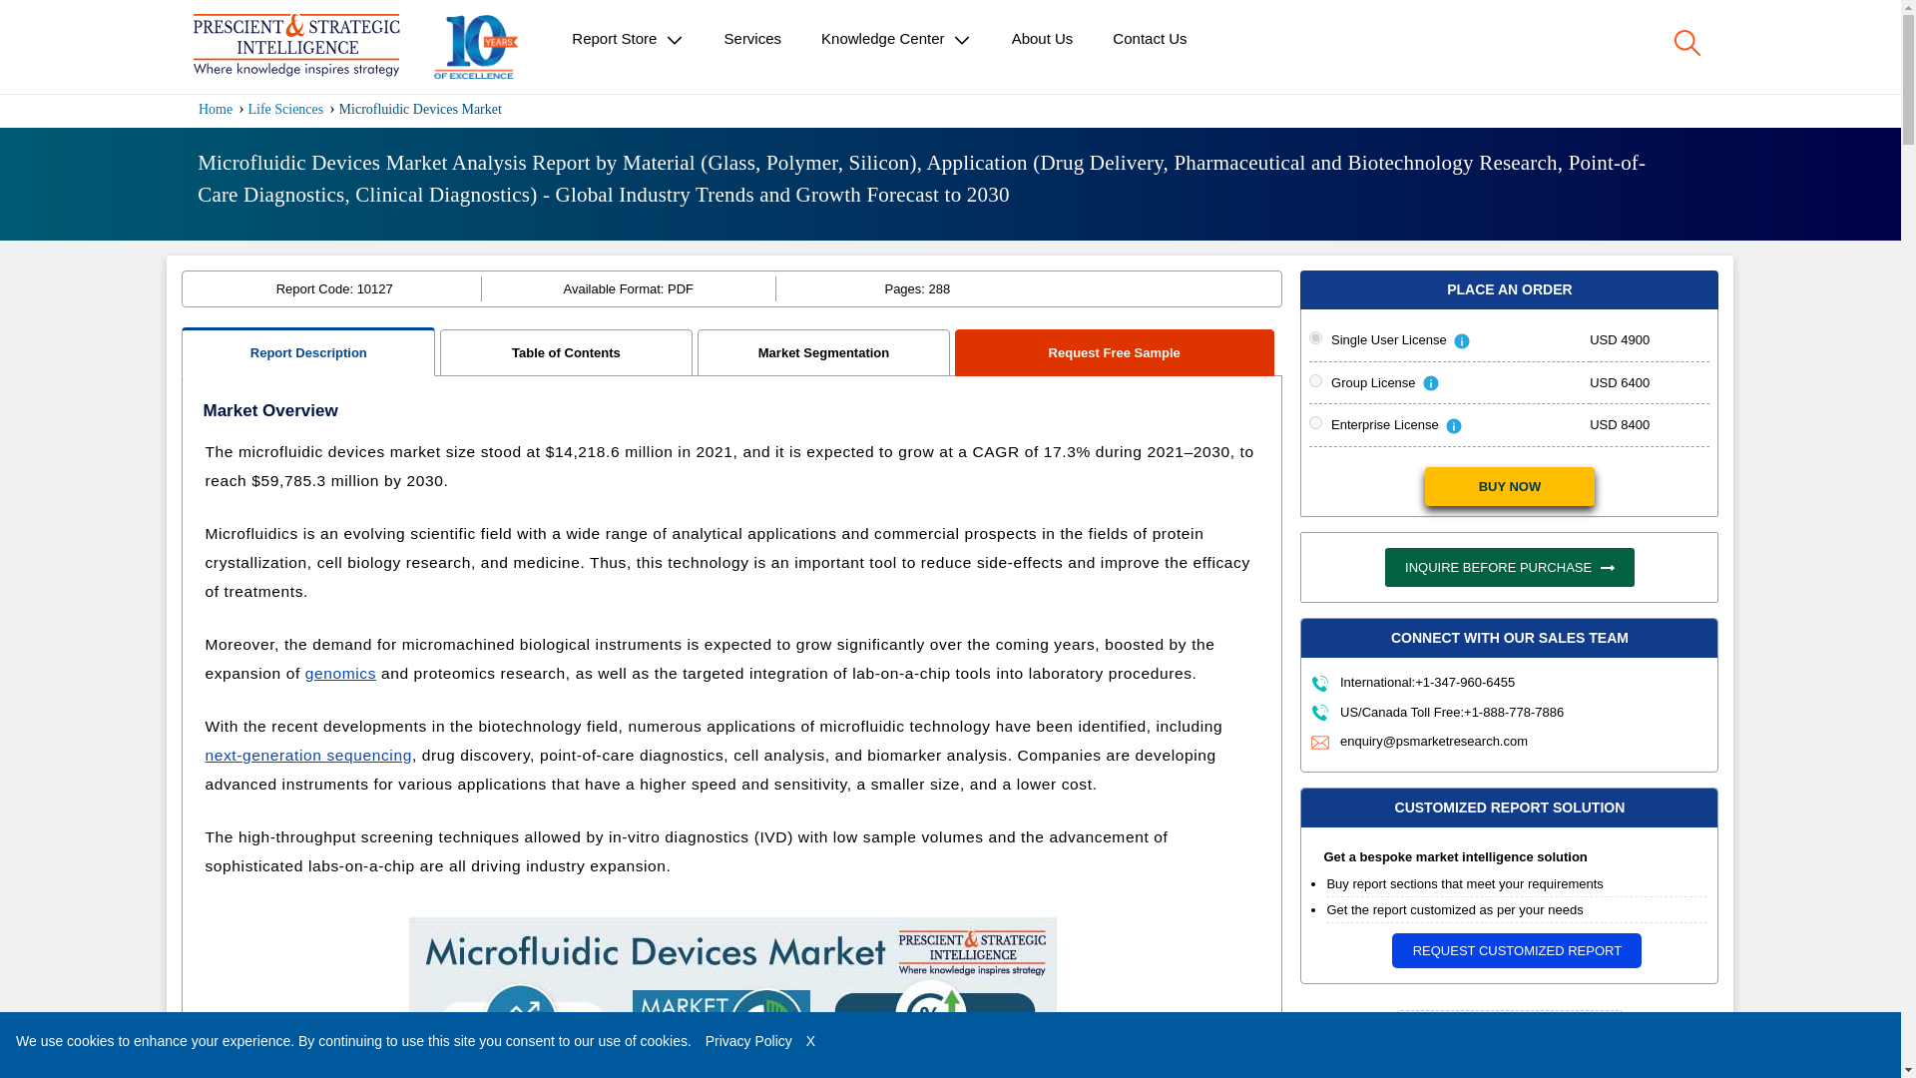  Describe the element at coordinates (1315, 421) in the screenshot. I see `2869` at that location.